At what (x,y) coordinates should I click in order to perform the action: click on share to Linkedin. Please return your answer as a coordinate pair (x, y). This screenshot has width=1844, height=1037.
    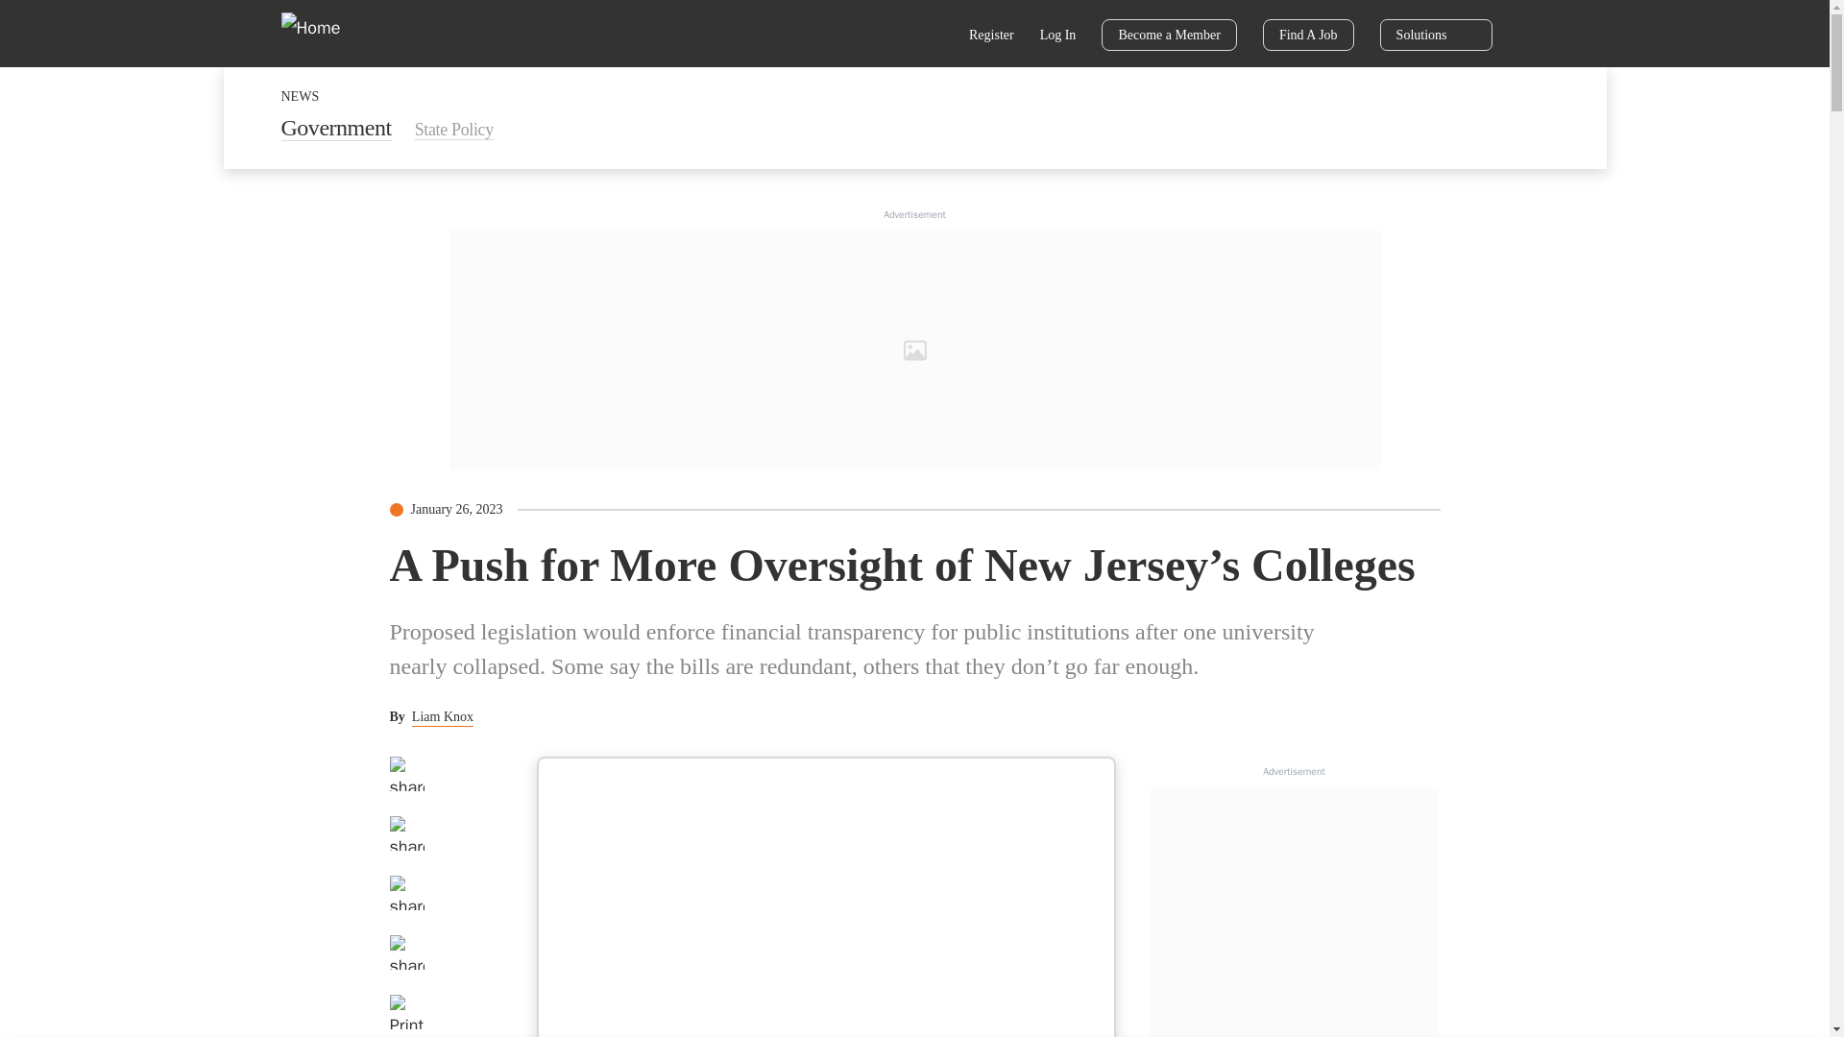
    Looking at the image, I should click on (406, 893).